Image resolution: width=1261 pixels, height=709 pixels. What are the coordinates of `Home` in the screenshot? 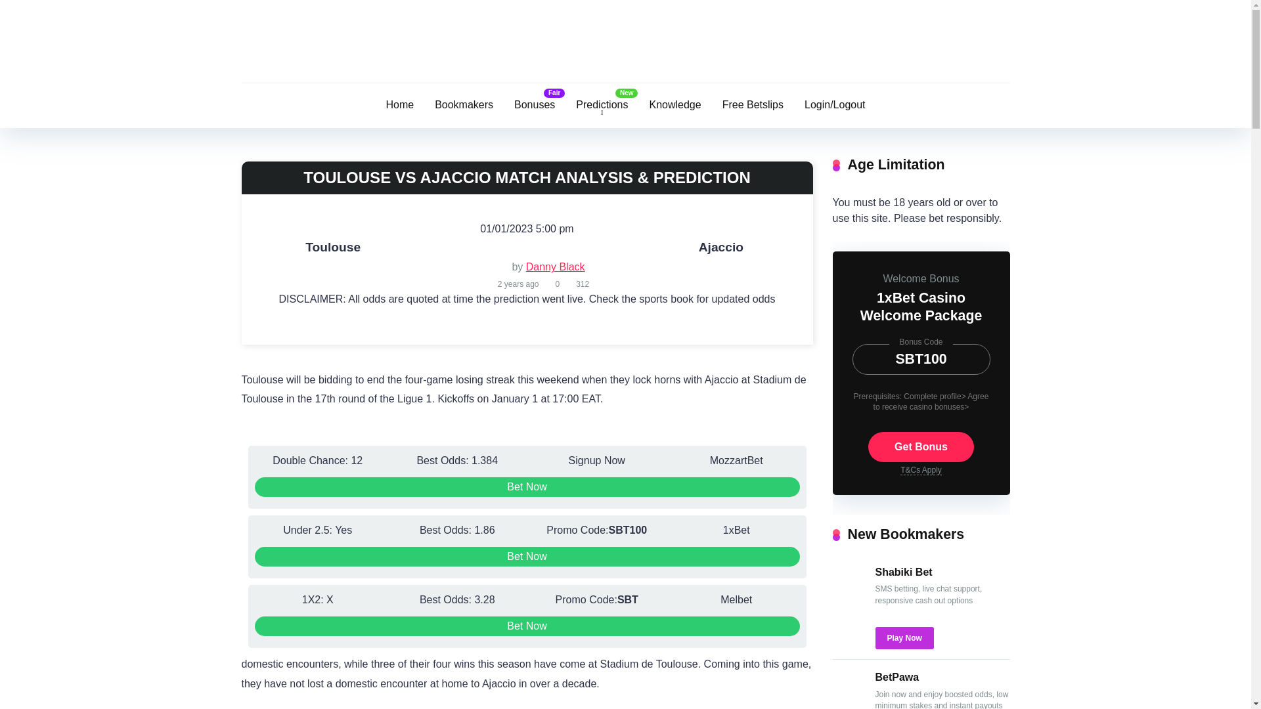 It's located at (399, 106).